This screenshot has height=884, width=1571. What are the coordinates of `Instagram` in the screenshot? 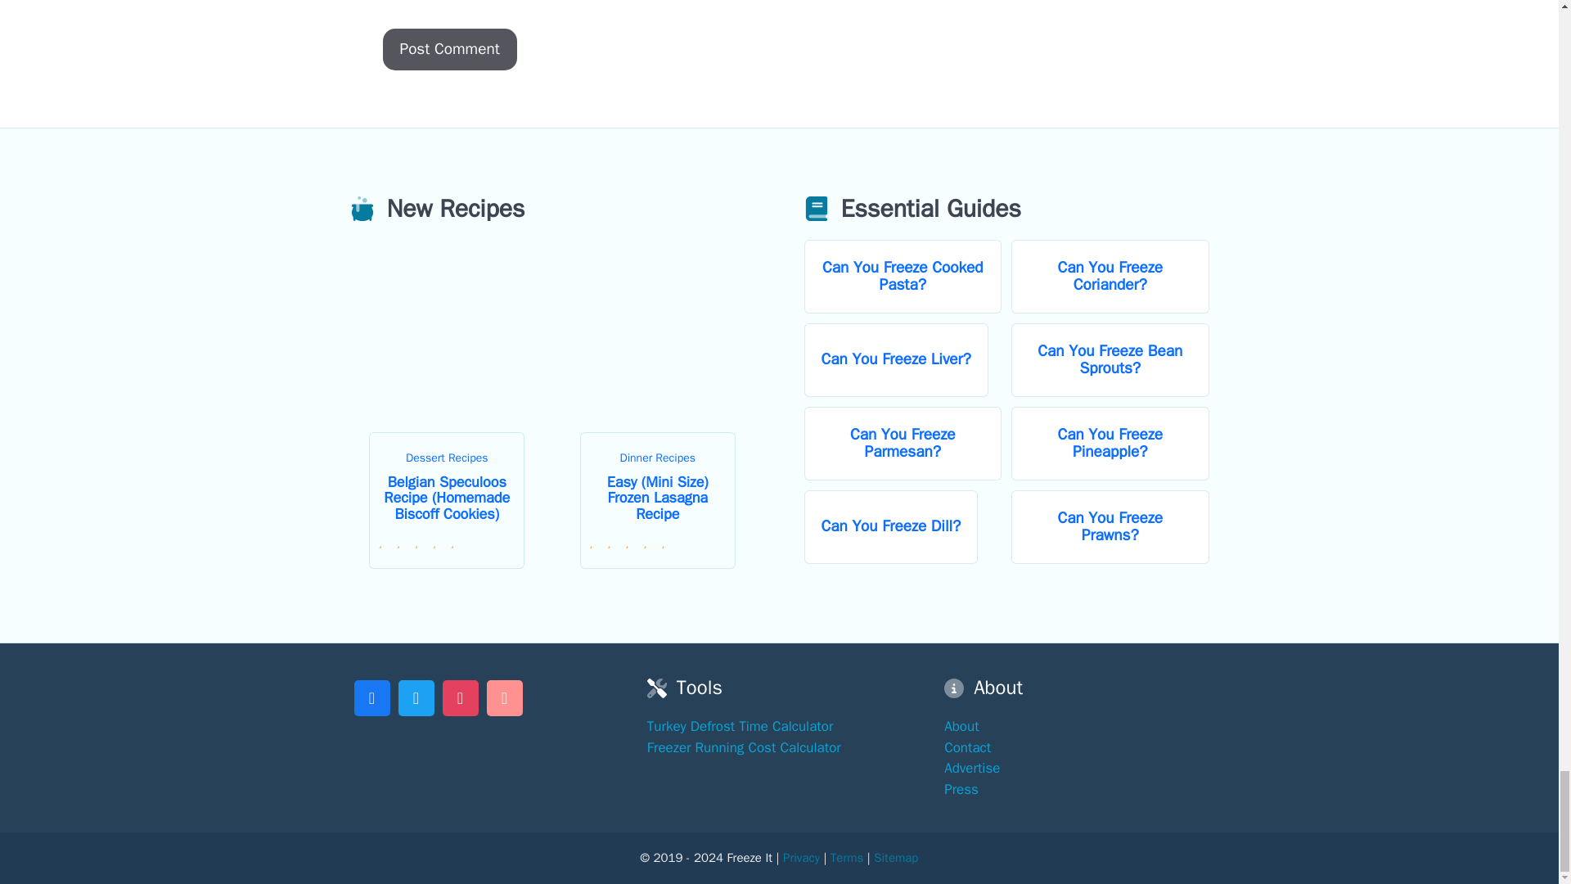 It's located at (460, 696).